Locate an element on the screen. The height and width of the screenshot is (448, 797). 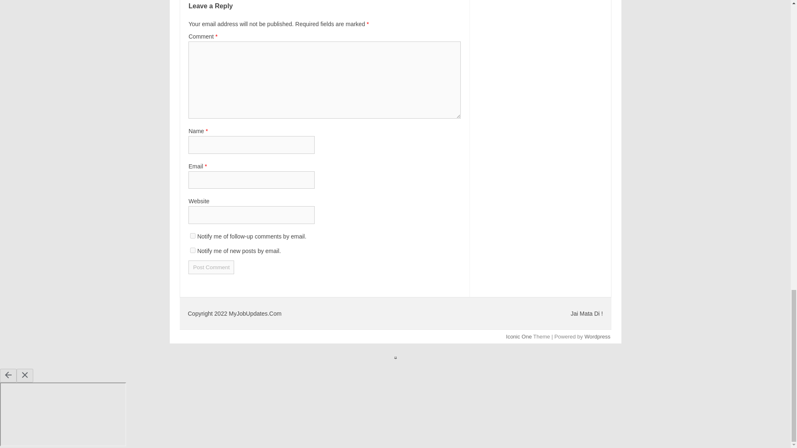
subscribe is located at coordinates (193, 236).